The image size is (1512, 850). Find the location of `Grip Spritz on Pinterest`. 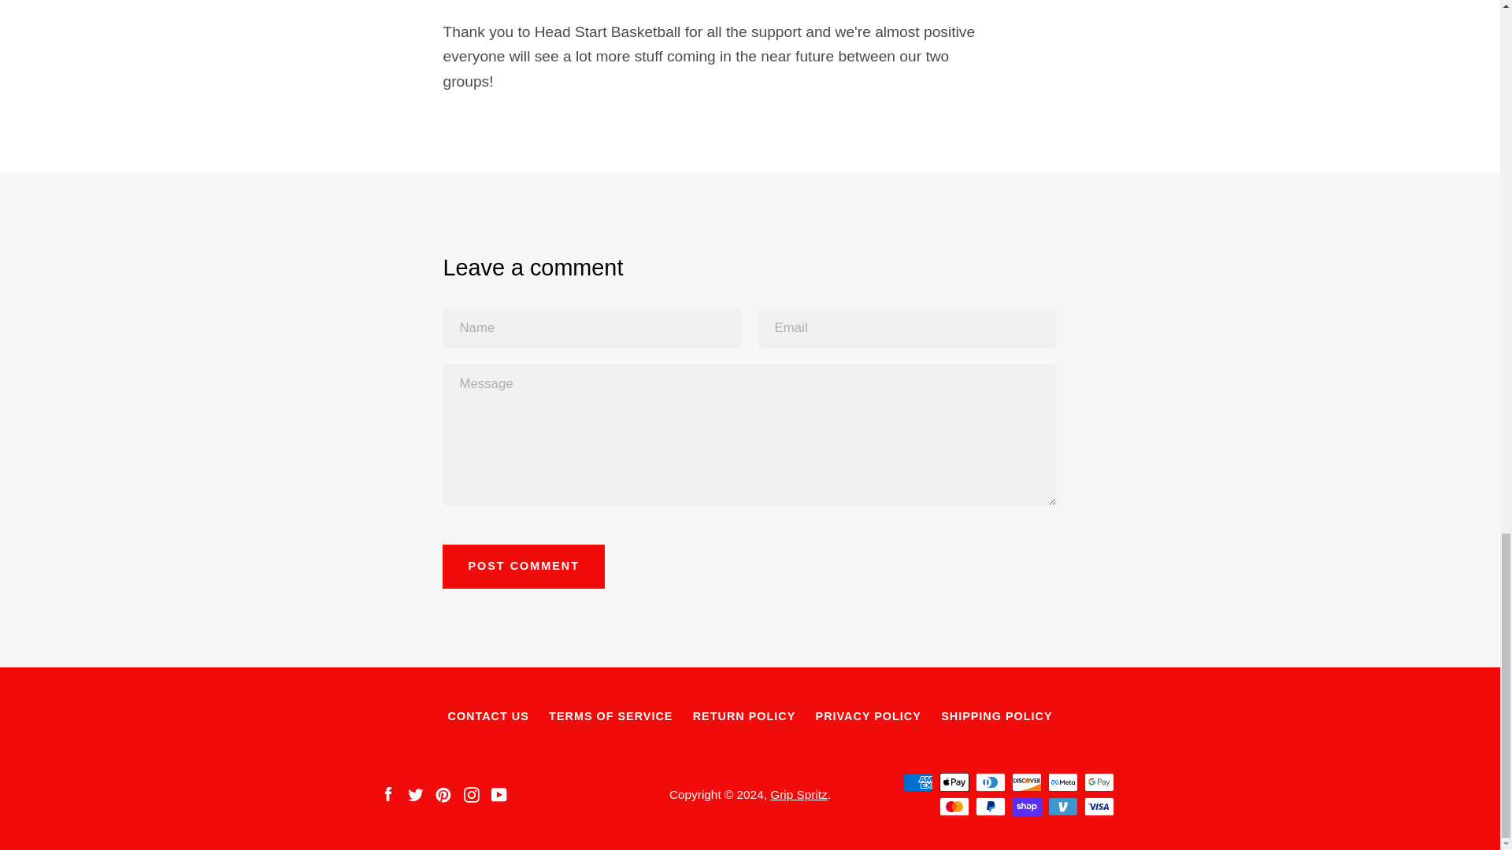

Grip Spritz on Pinterest is located at coordinates (443, 793).